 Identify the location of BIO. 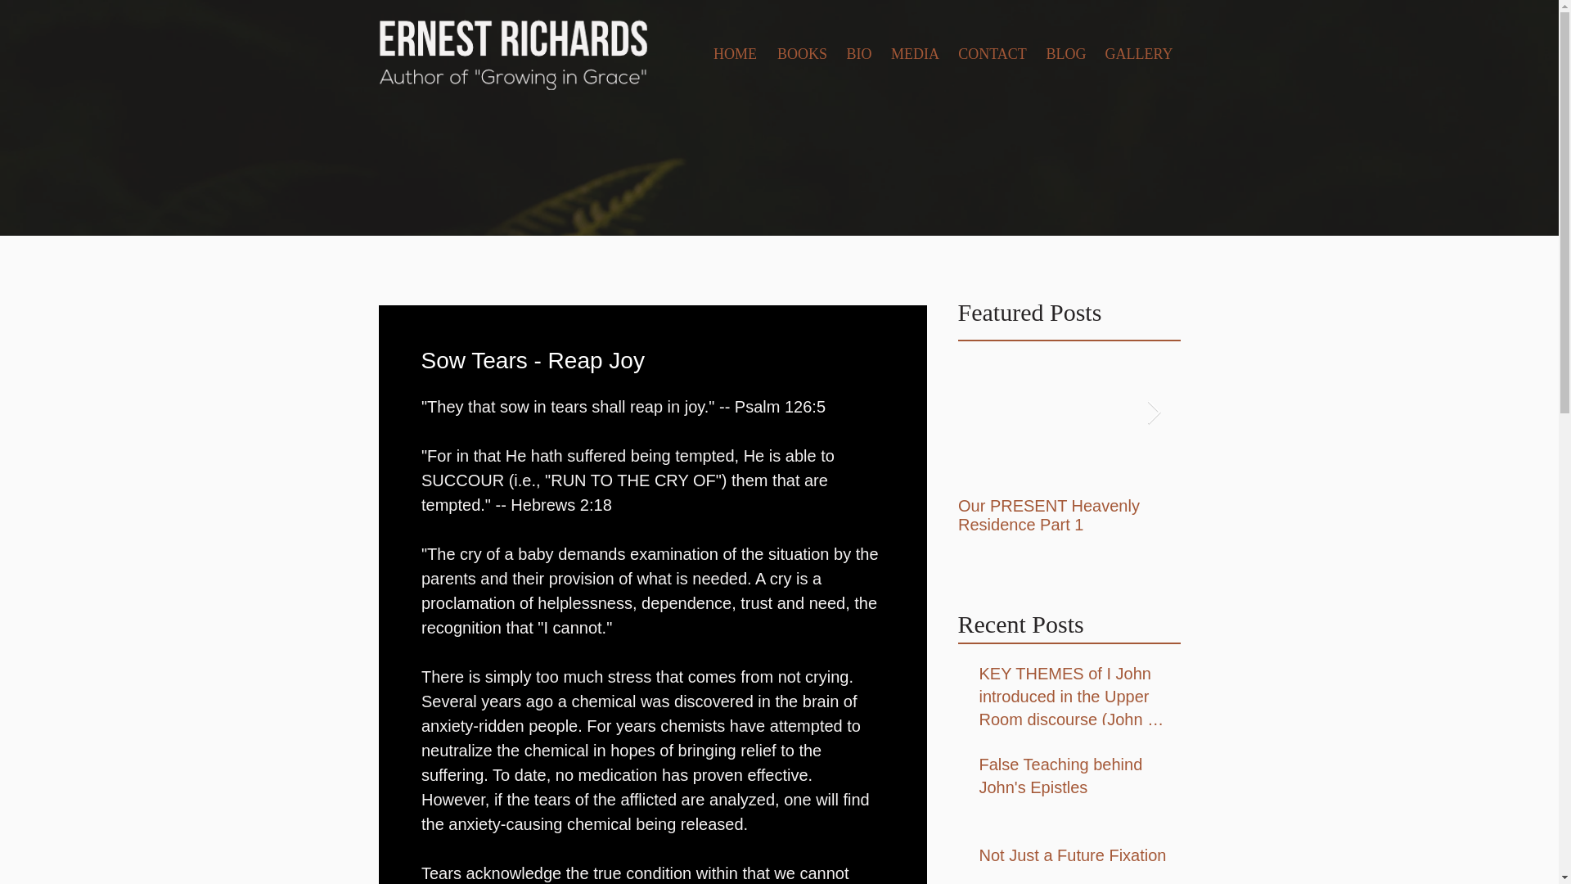
(858, 54).